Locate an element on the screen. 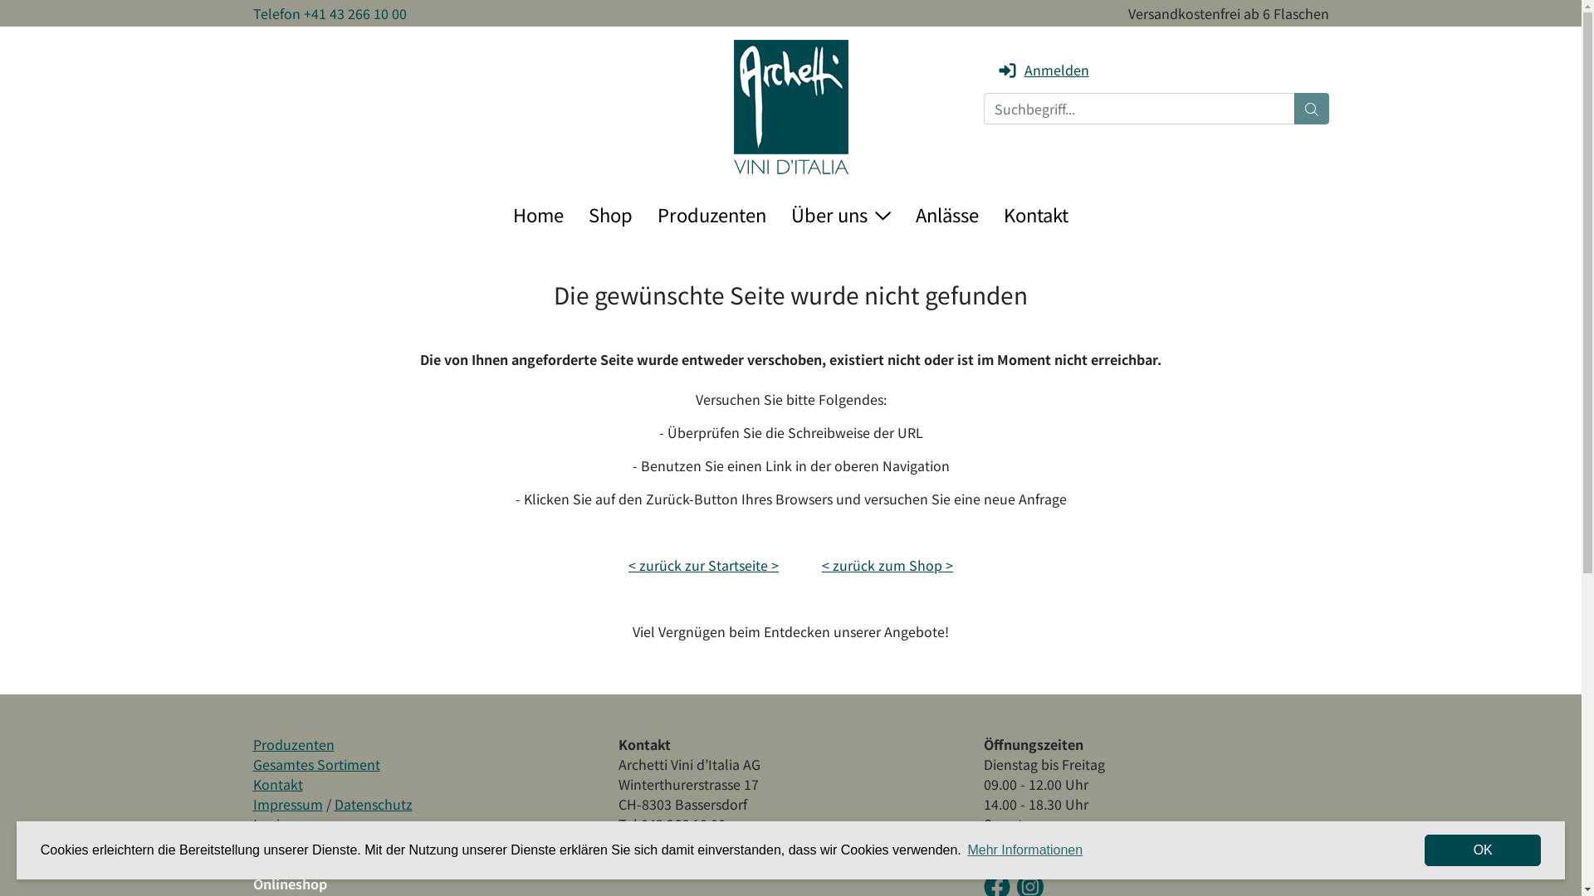 Image resolution: width=1594 pixels, height=896 pixels. Datenschutz is located at coordinates (373, 804).